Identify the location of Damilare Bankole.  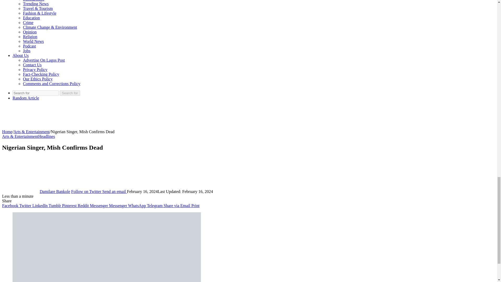
(55, 191).